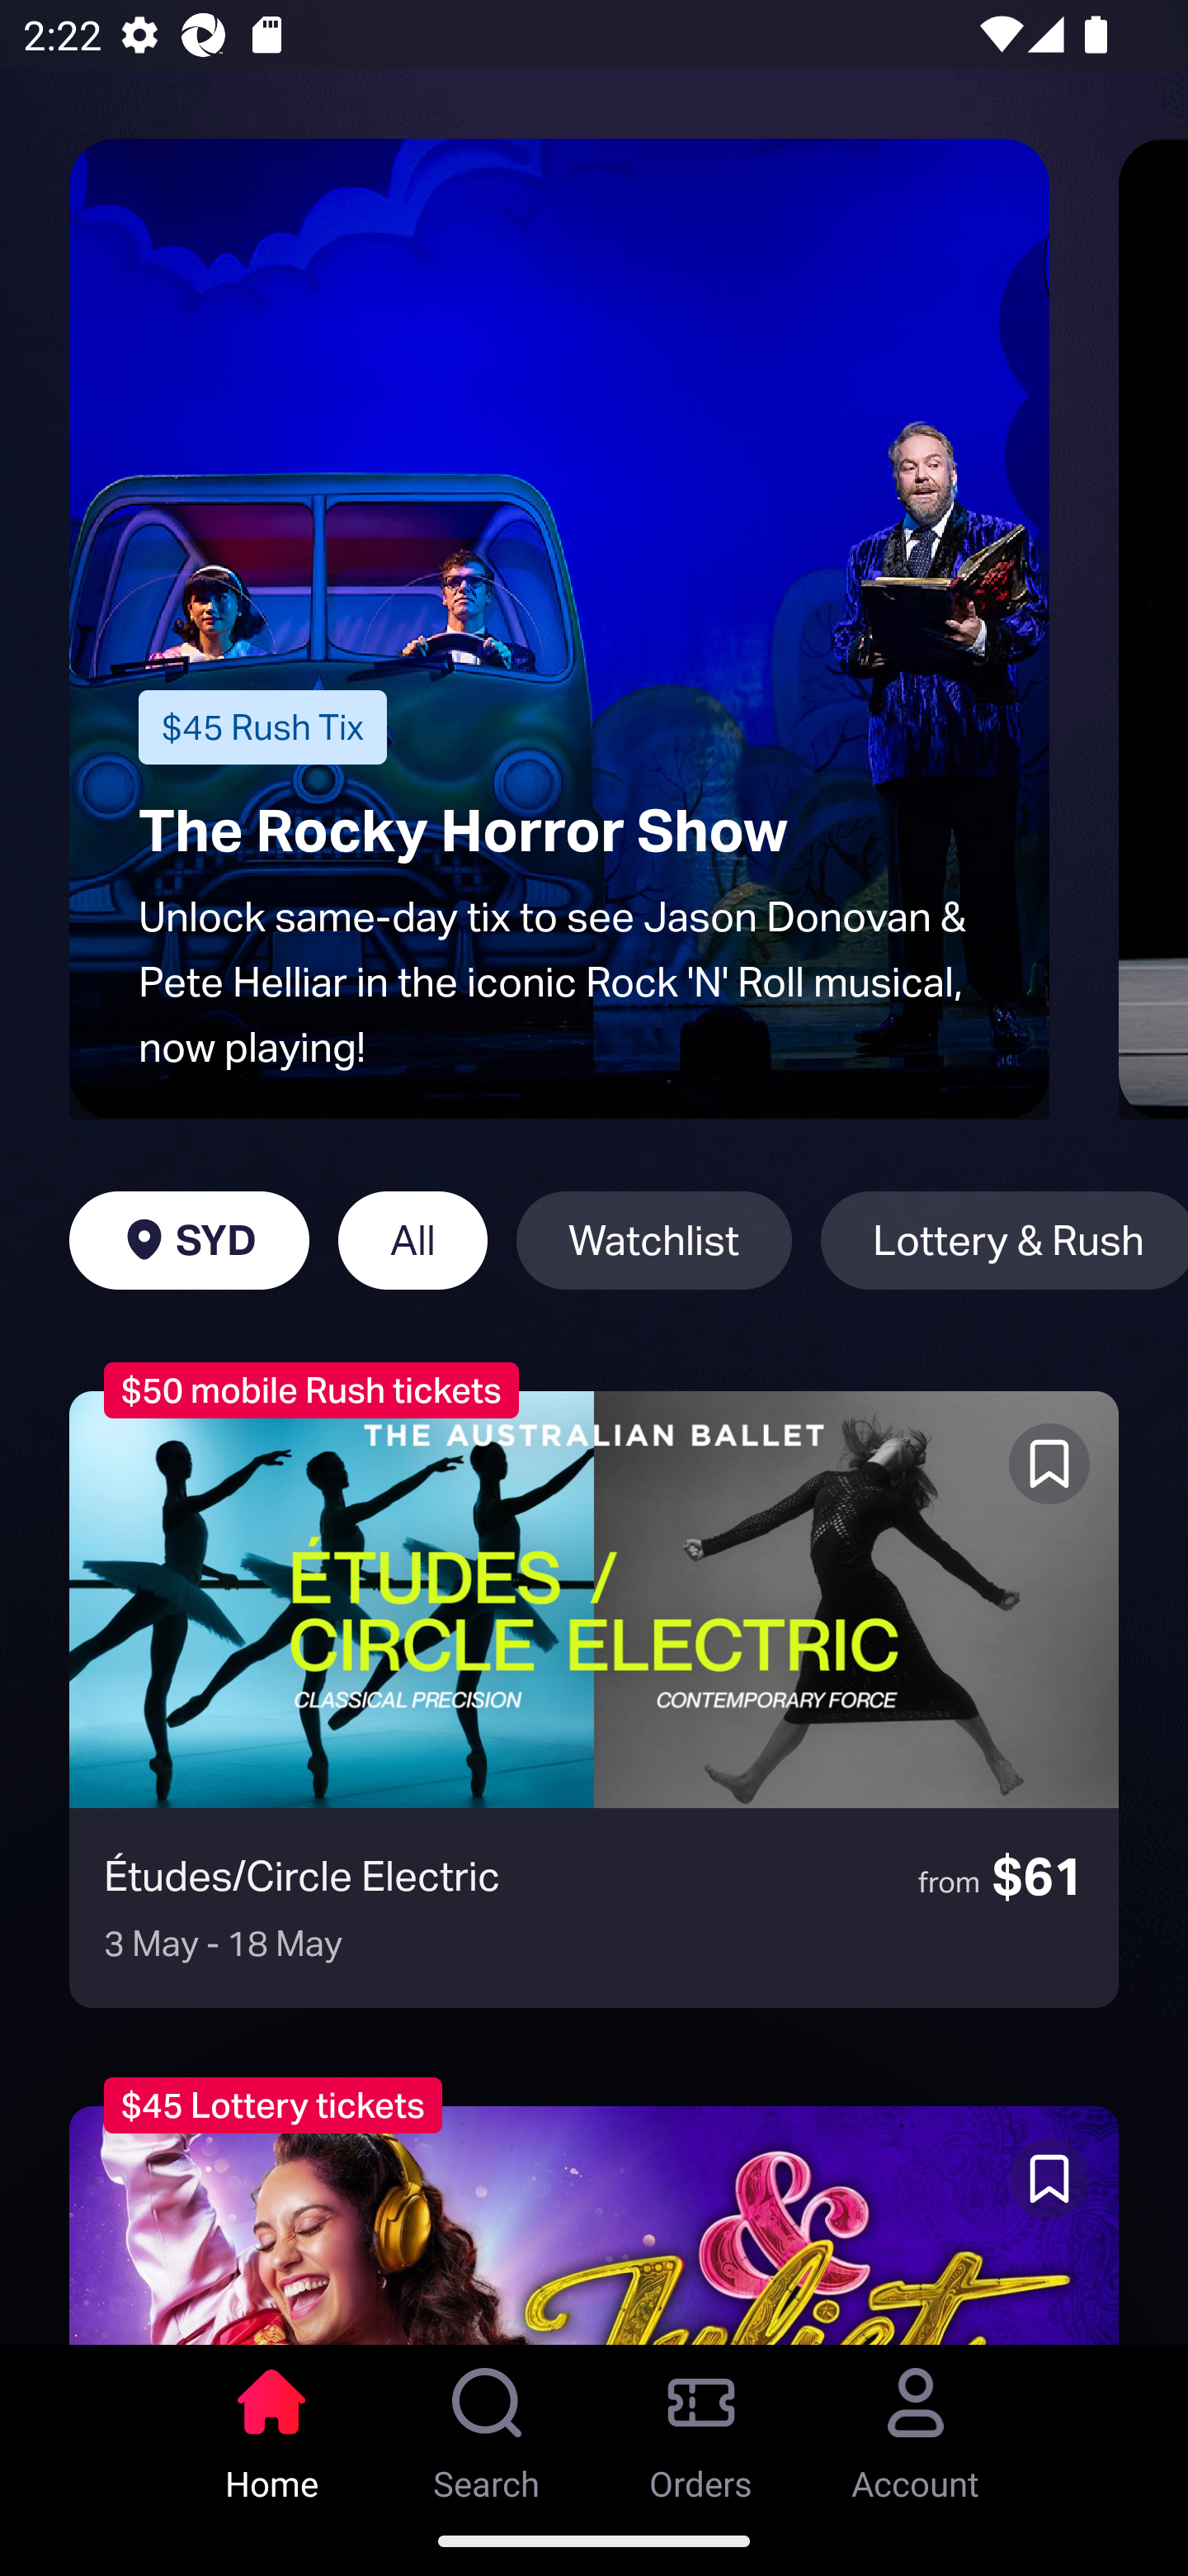  I want to click on Lottery & Rush, so click(1005, 1240).